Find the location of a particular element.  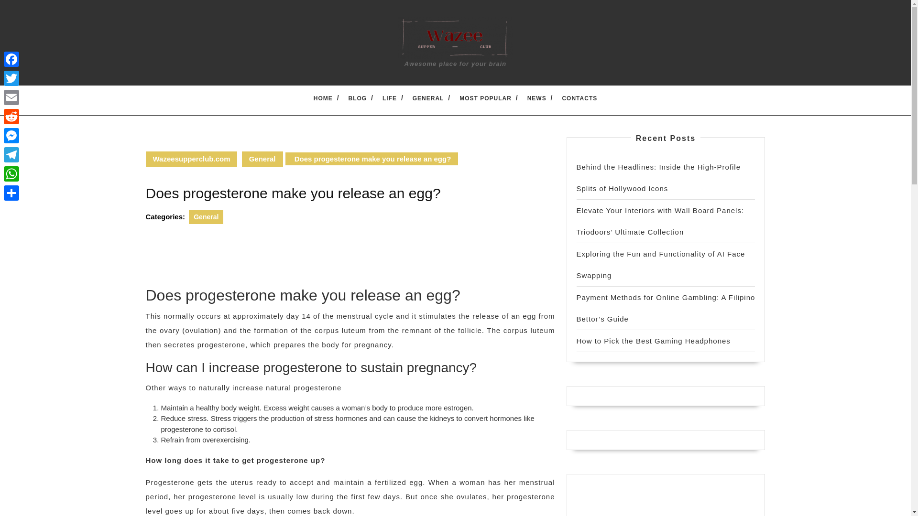

General is located at coordinates (262, 159).